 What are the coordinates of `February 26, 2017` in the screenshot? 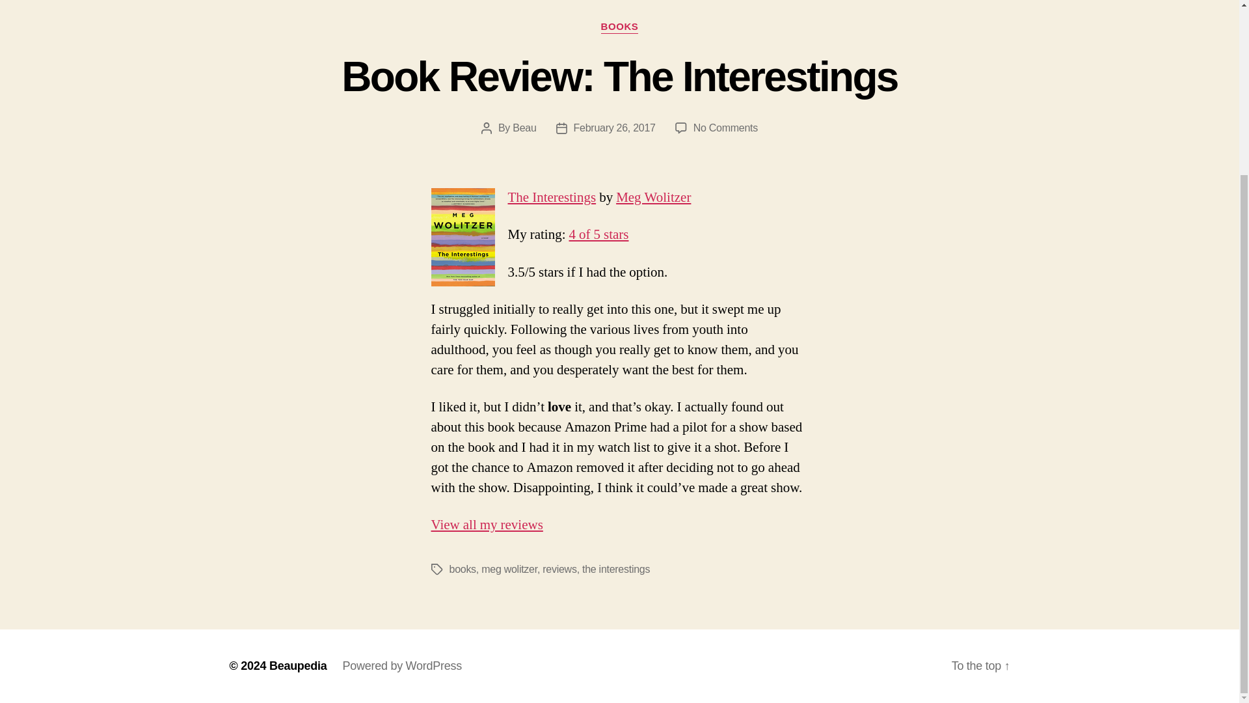 It's located at (524, 128).